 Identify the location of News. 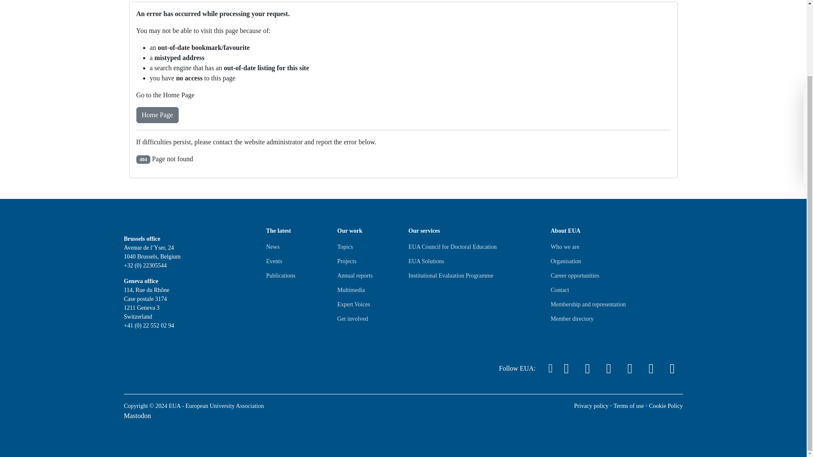
(273, 247).